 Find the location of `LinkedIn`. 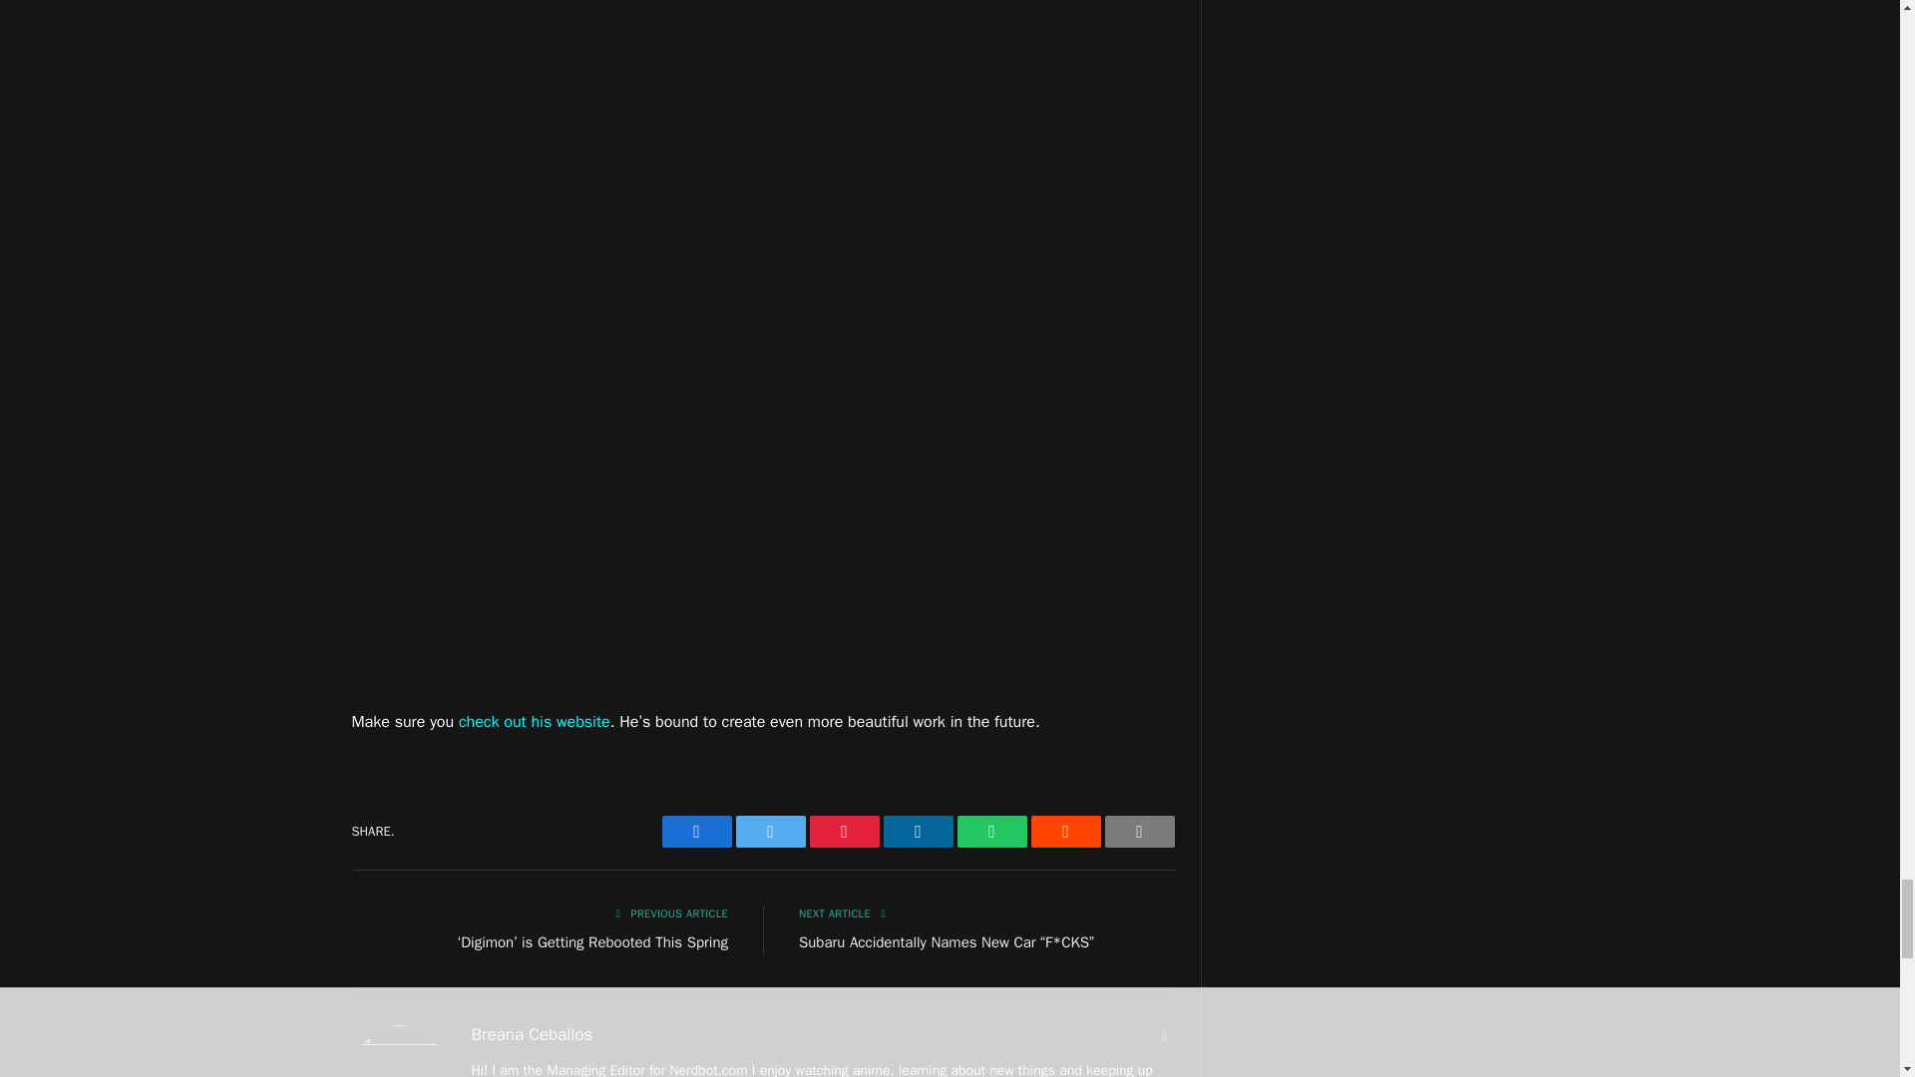

LinkedIn is located at coordinates (918, 831).